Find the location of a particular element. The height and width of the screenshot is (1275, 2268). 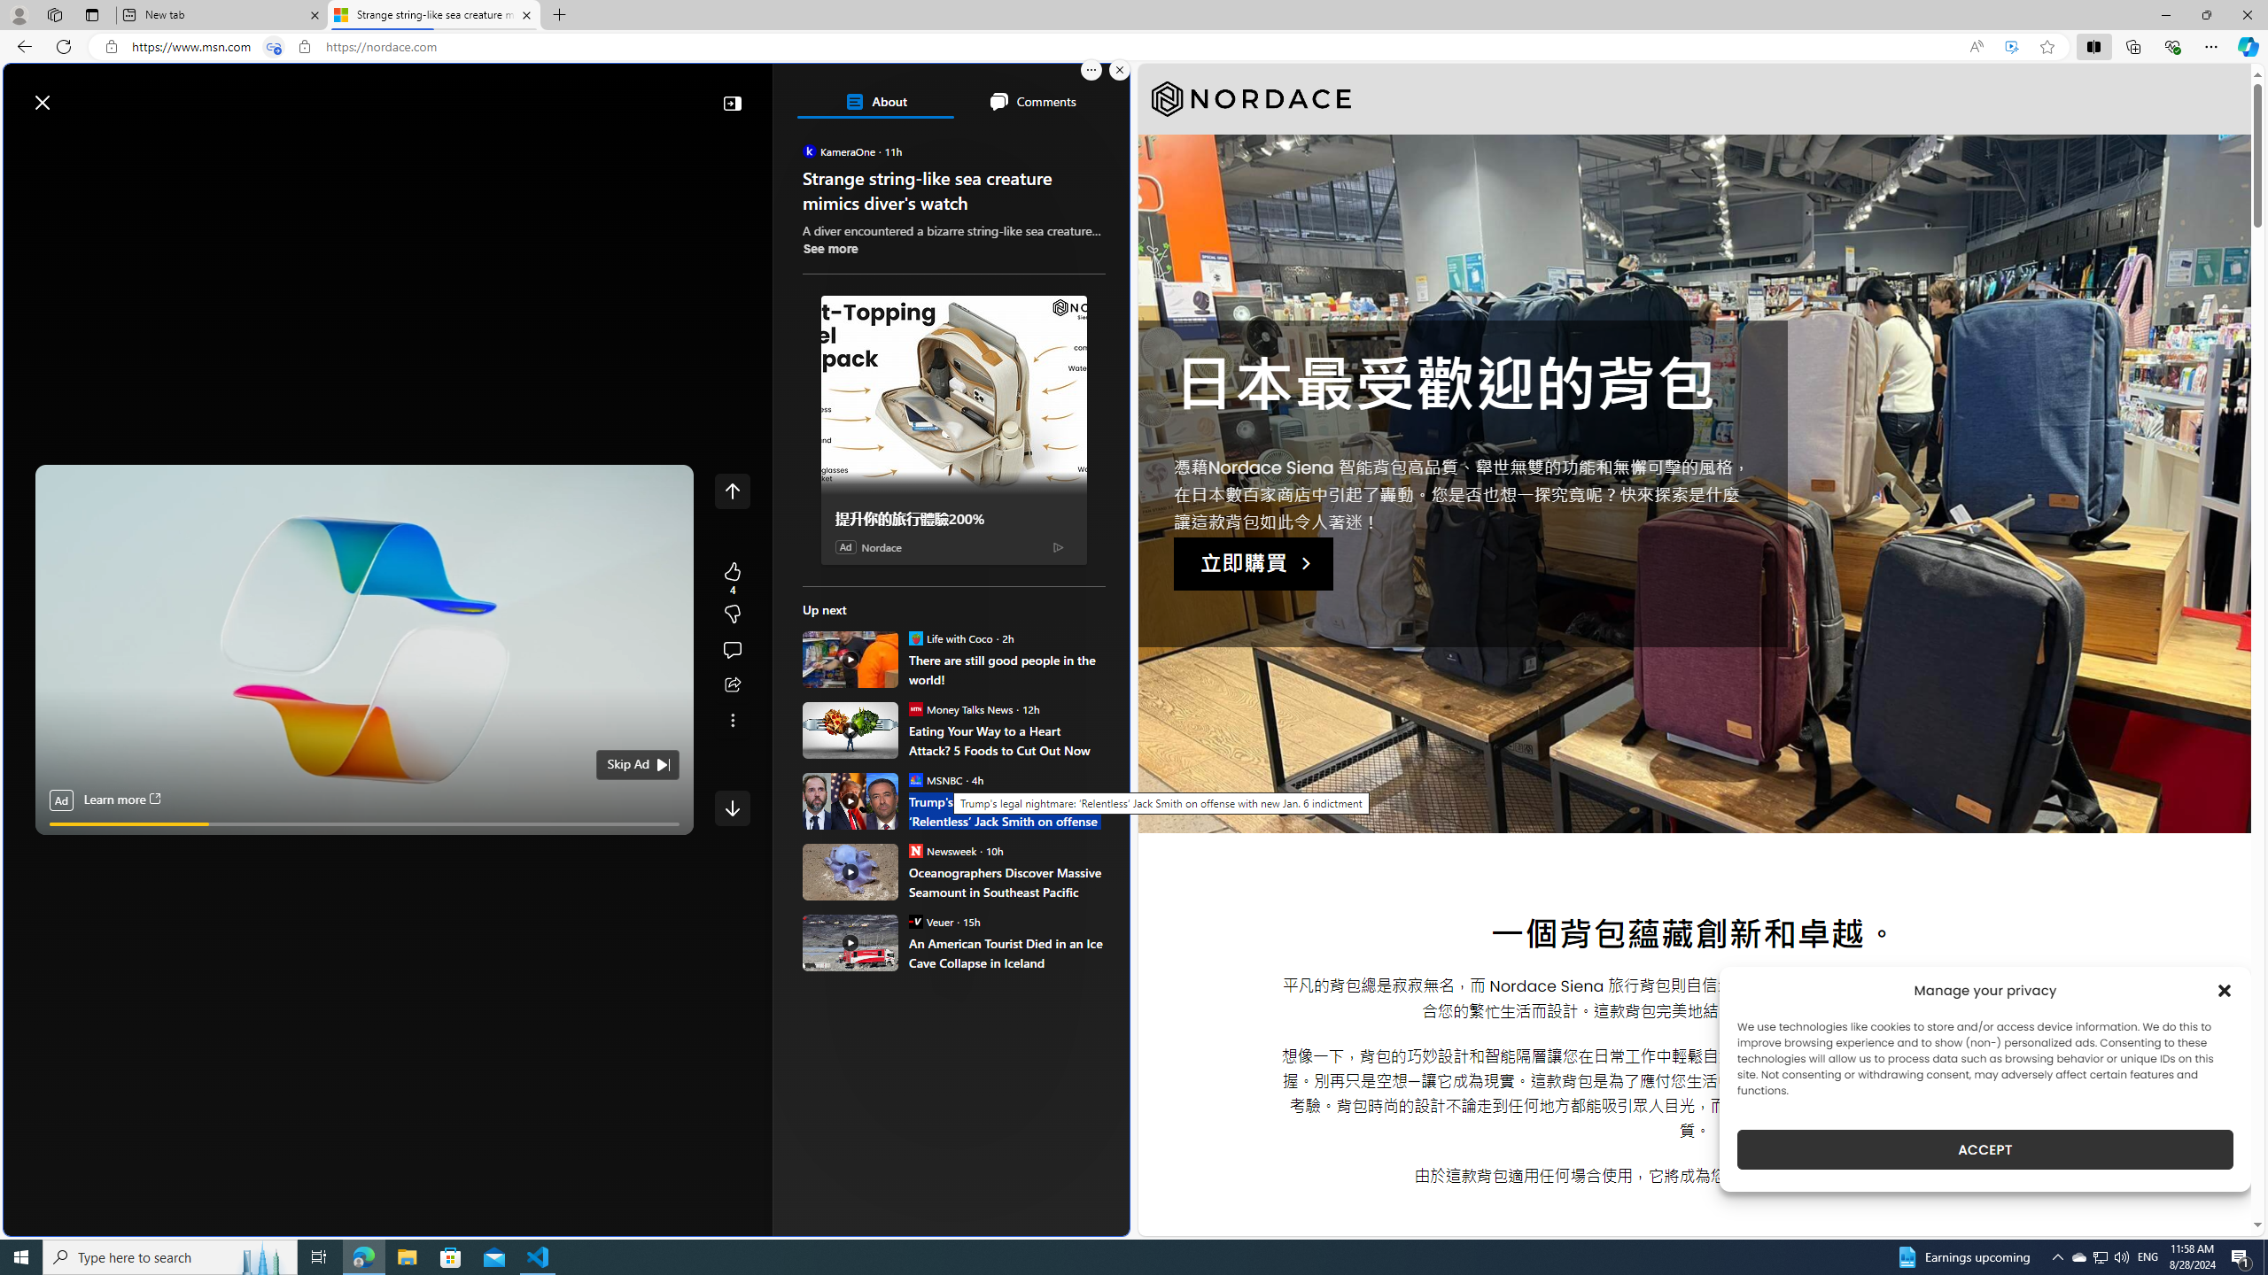

See more is located at coordinates (732, 720).